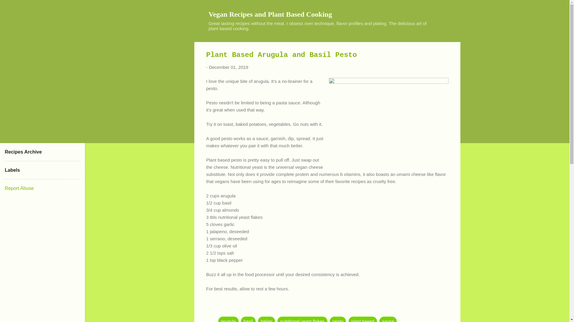 The image size is (574, 322). What do you see at coordinates (363, 319) in the screenshot?
I see `plant based` at bounding box center [363, 319].